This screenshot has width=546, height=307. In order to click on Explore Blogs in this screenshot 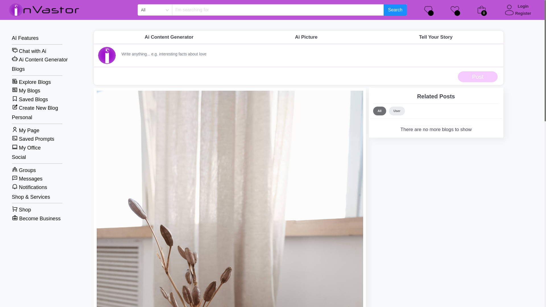, I will do `click(40, 82)`.